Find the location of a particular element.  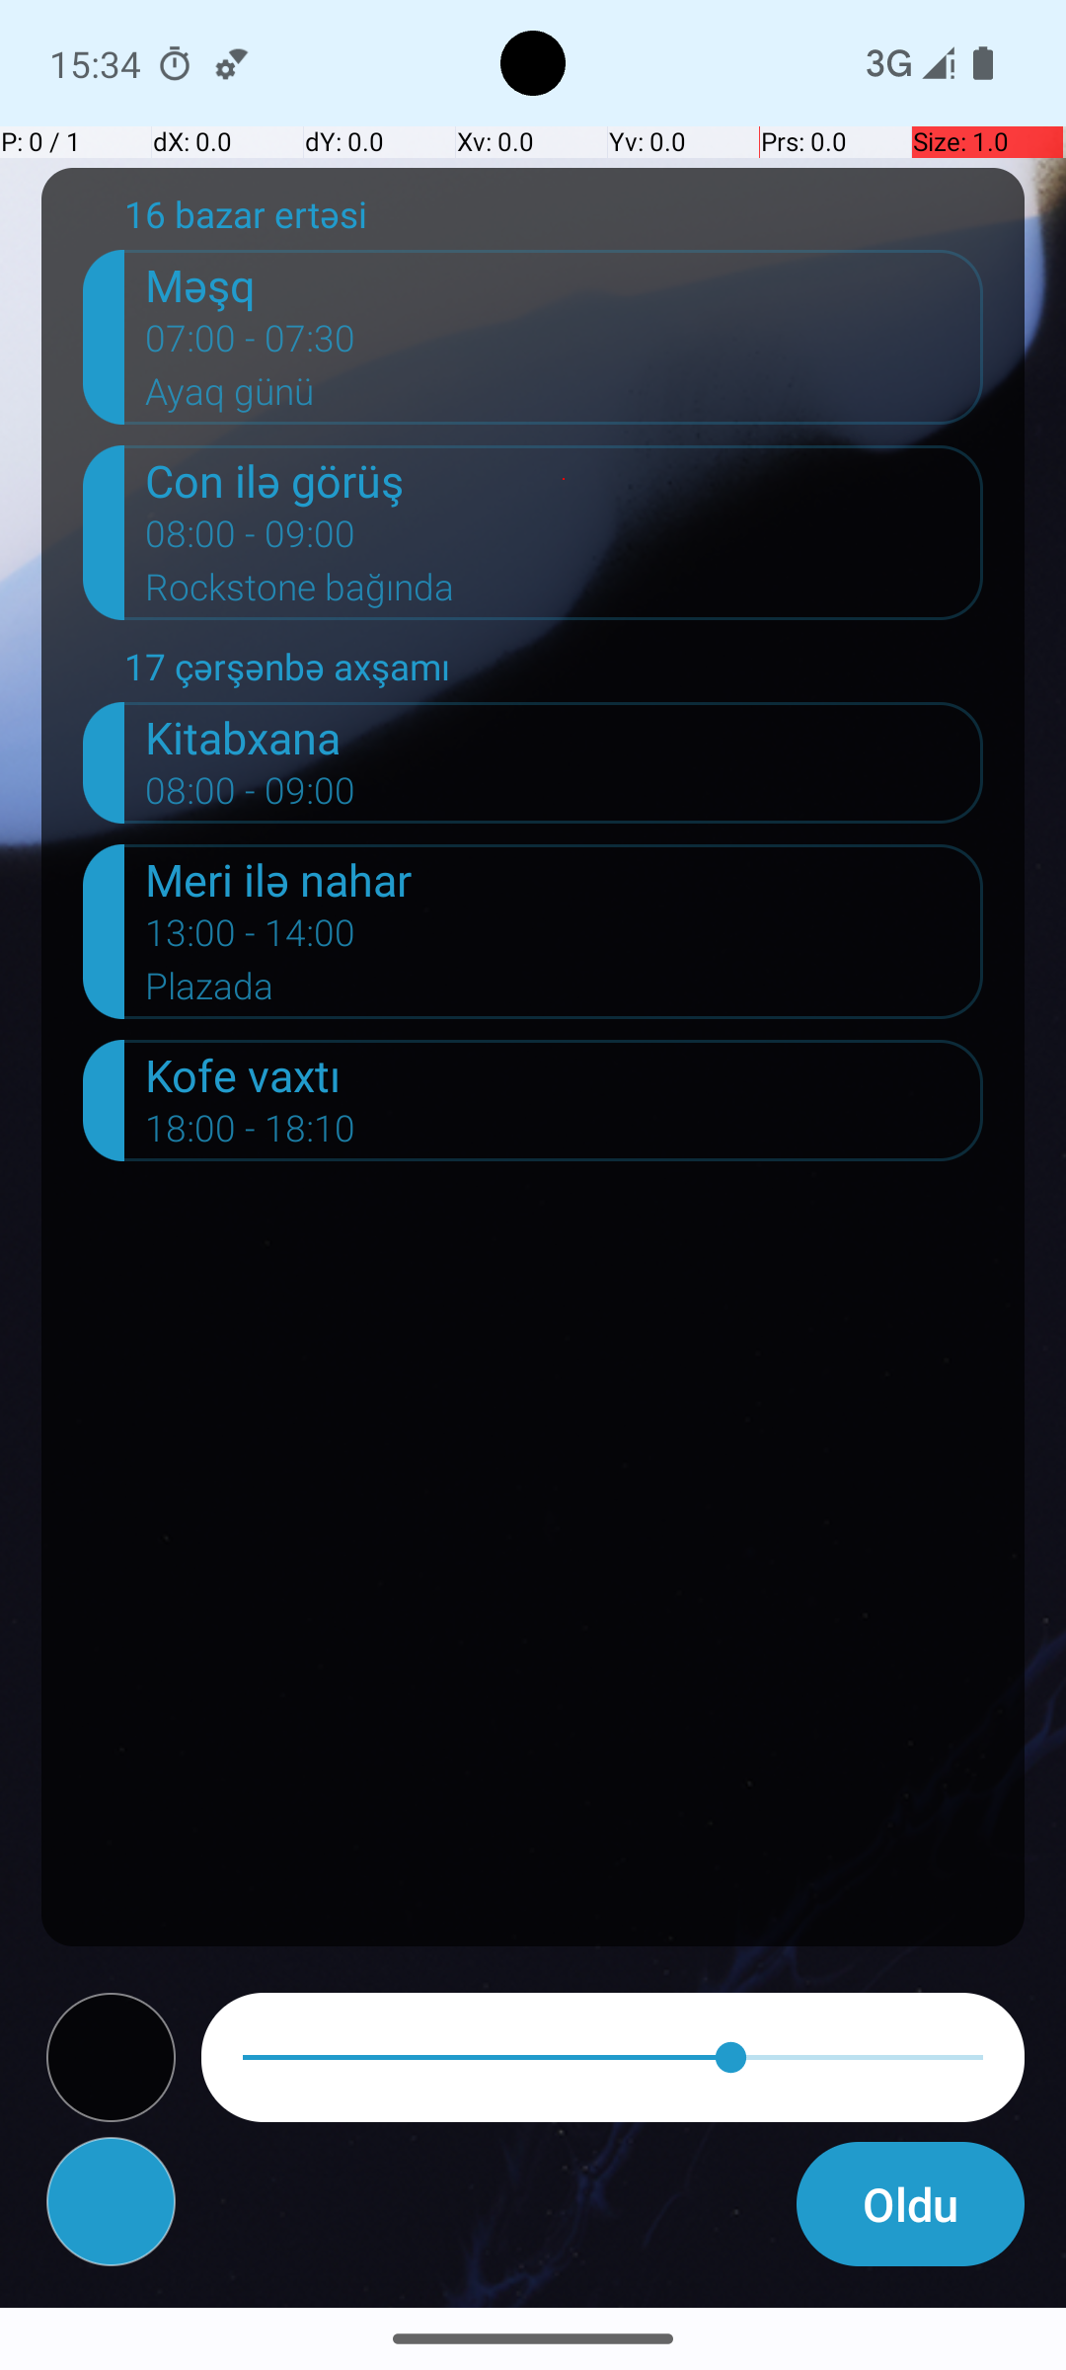

08:00 - 09:00 is located at coordinates (251, 540).